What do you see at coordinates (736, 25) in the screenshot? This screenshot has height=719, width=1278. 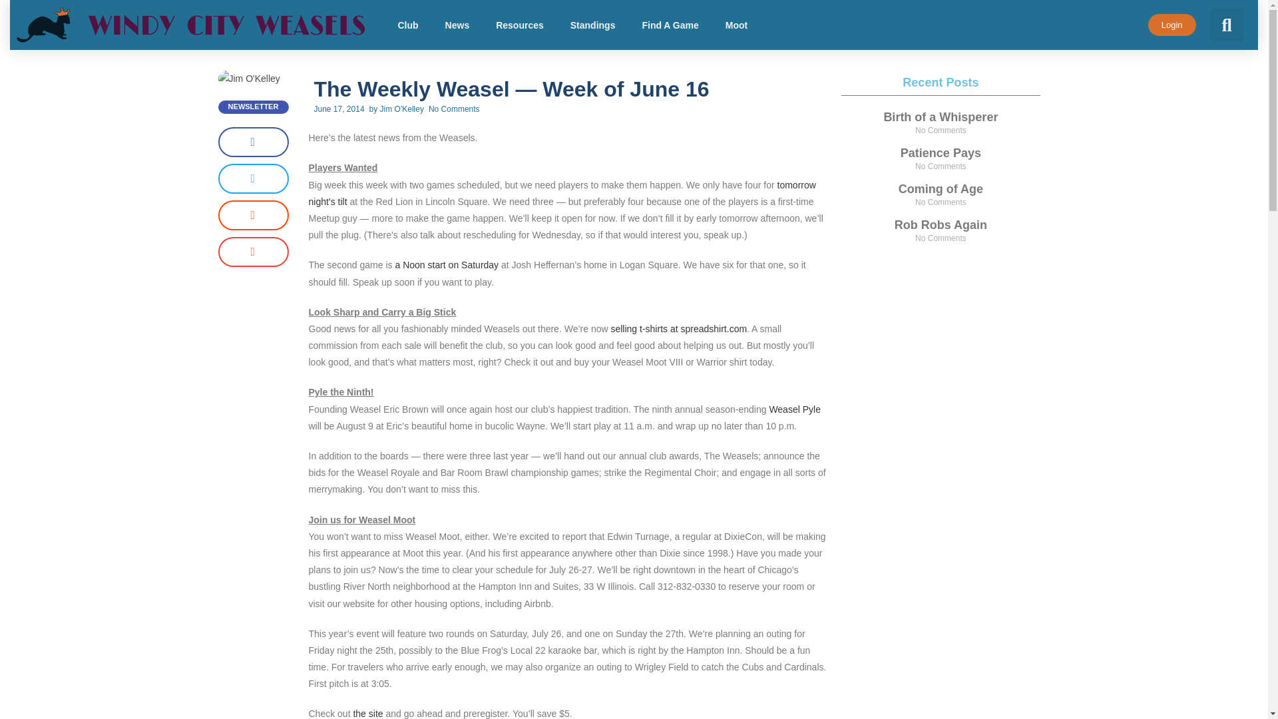 I see `Moot` at bounding box center [736, 25].